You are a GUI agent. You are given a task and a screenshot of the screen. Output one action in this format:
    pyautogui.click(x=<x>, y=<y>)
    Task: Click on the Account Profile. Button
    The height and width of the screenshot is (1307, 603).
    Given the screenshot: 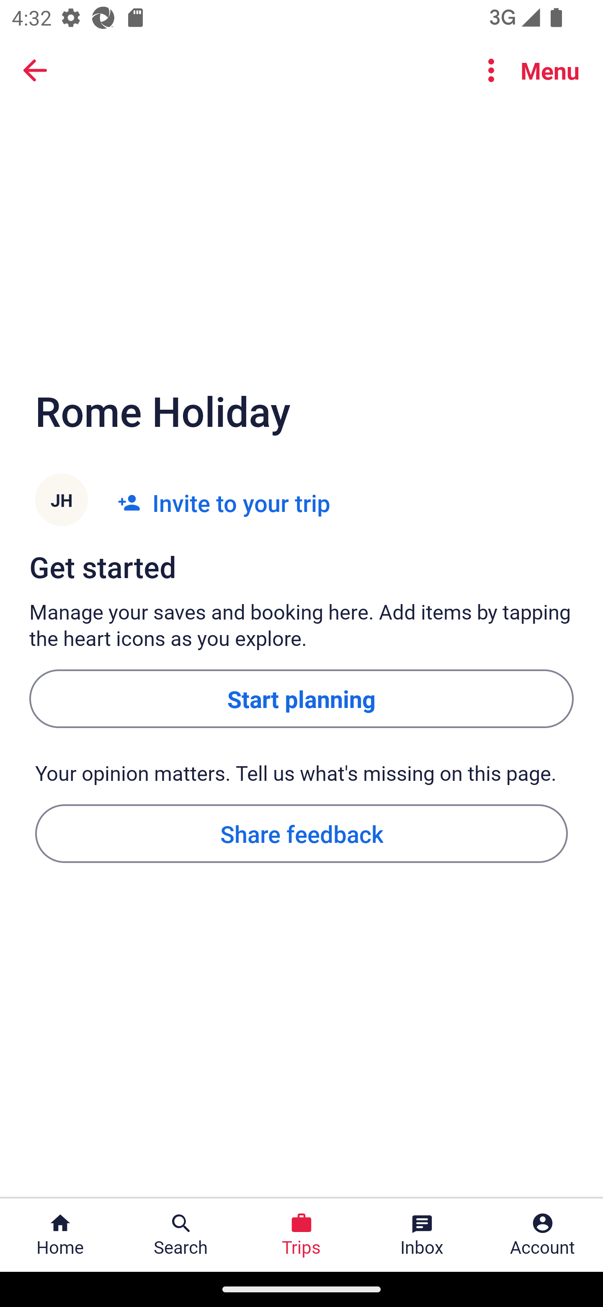 What is the action you would take?
    pyautogui.click(x=543, y=1235)
    